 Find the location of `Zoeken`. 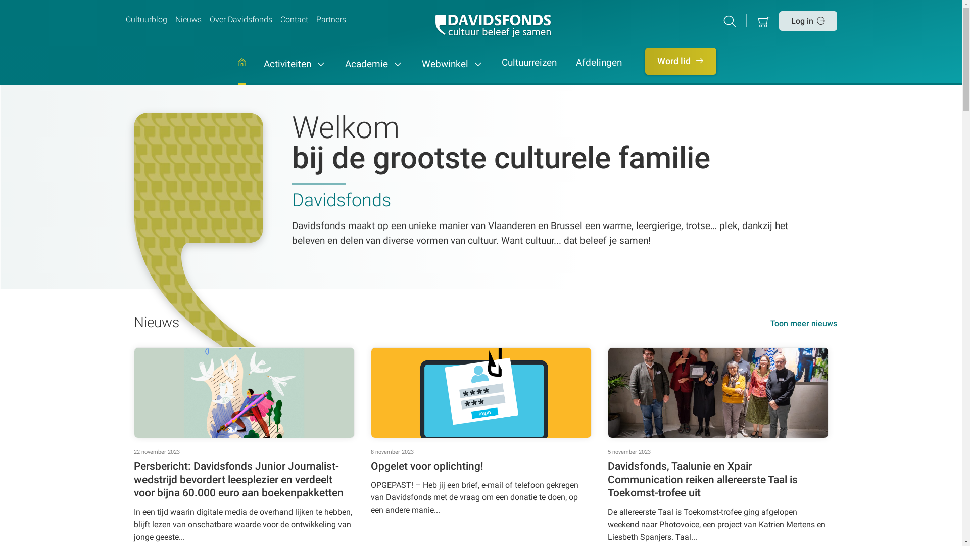

Zoeken is located at coordinates (732, 21).